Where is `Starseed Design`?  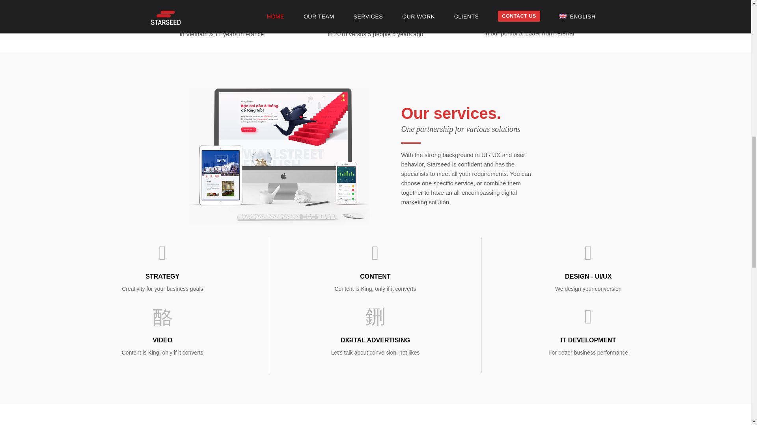
Starseed Design is located at coordinates (588, 276).